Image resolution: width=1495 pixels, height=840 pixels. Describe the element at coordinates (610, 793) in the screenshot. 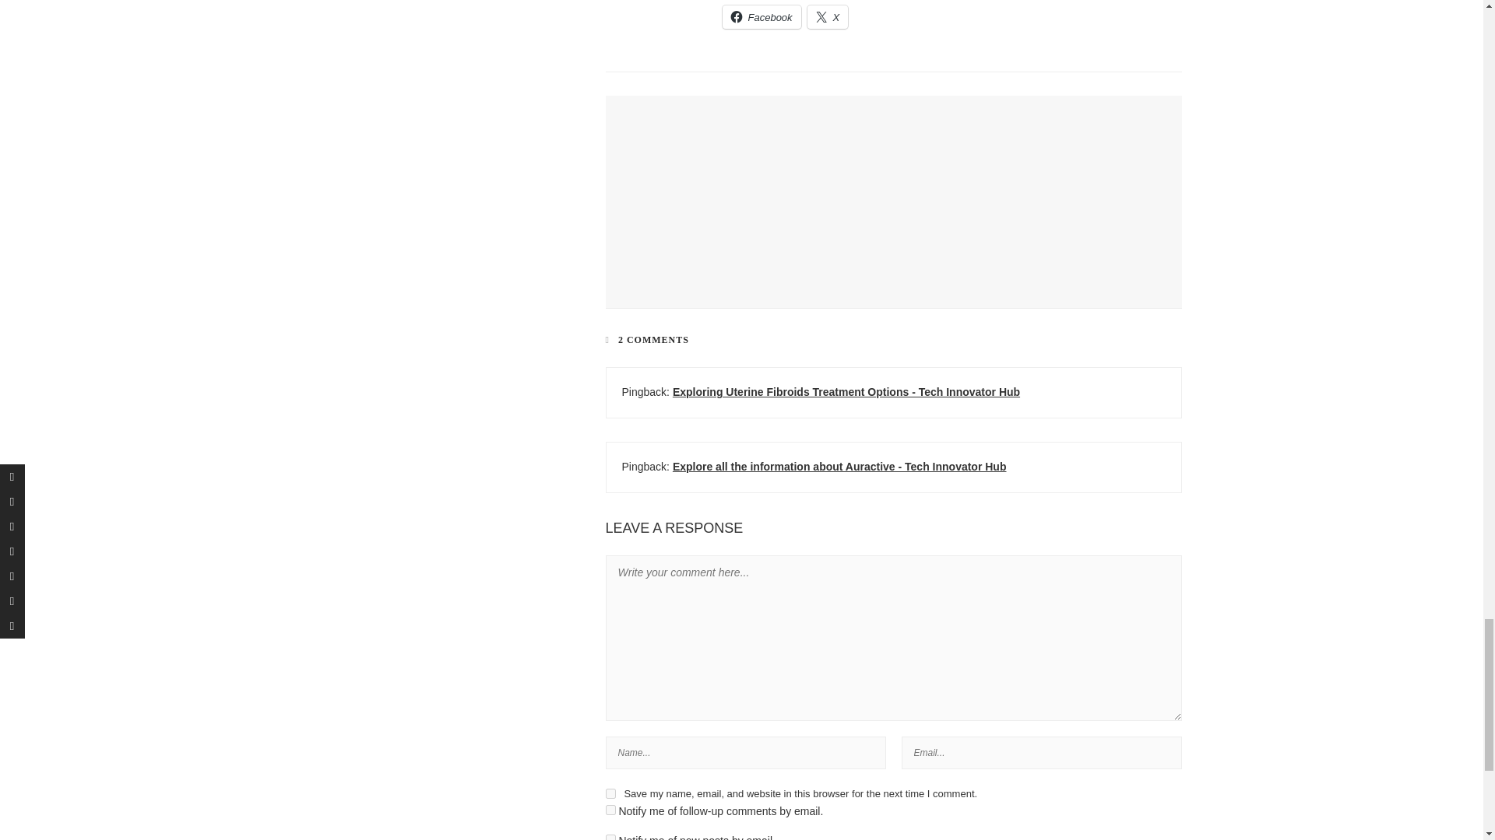

I see `yes` at that location.